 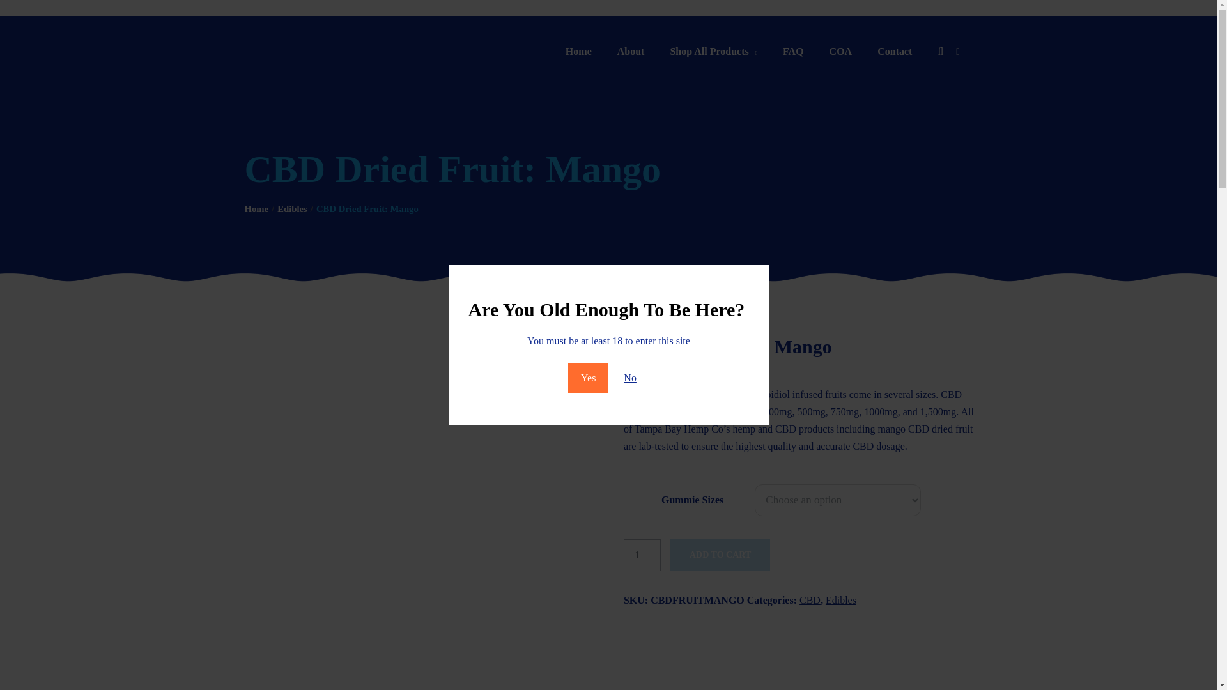 I want to click on Shop All Products, so click(x=713, y=51).